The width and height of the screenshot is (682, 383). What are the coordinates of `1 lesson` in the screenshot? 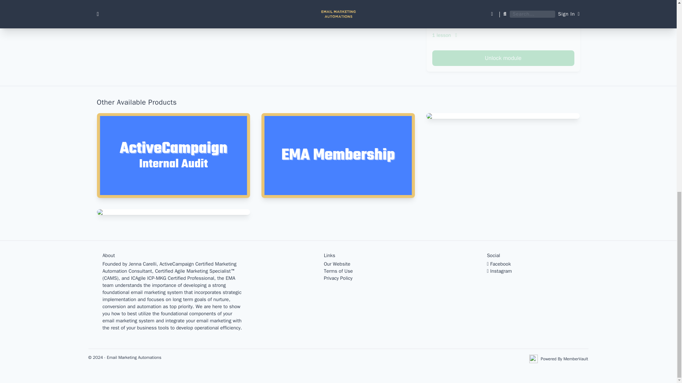 It's located at (503, 35).